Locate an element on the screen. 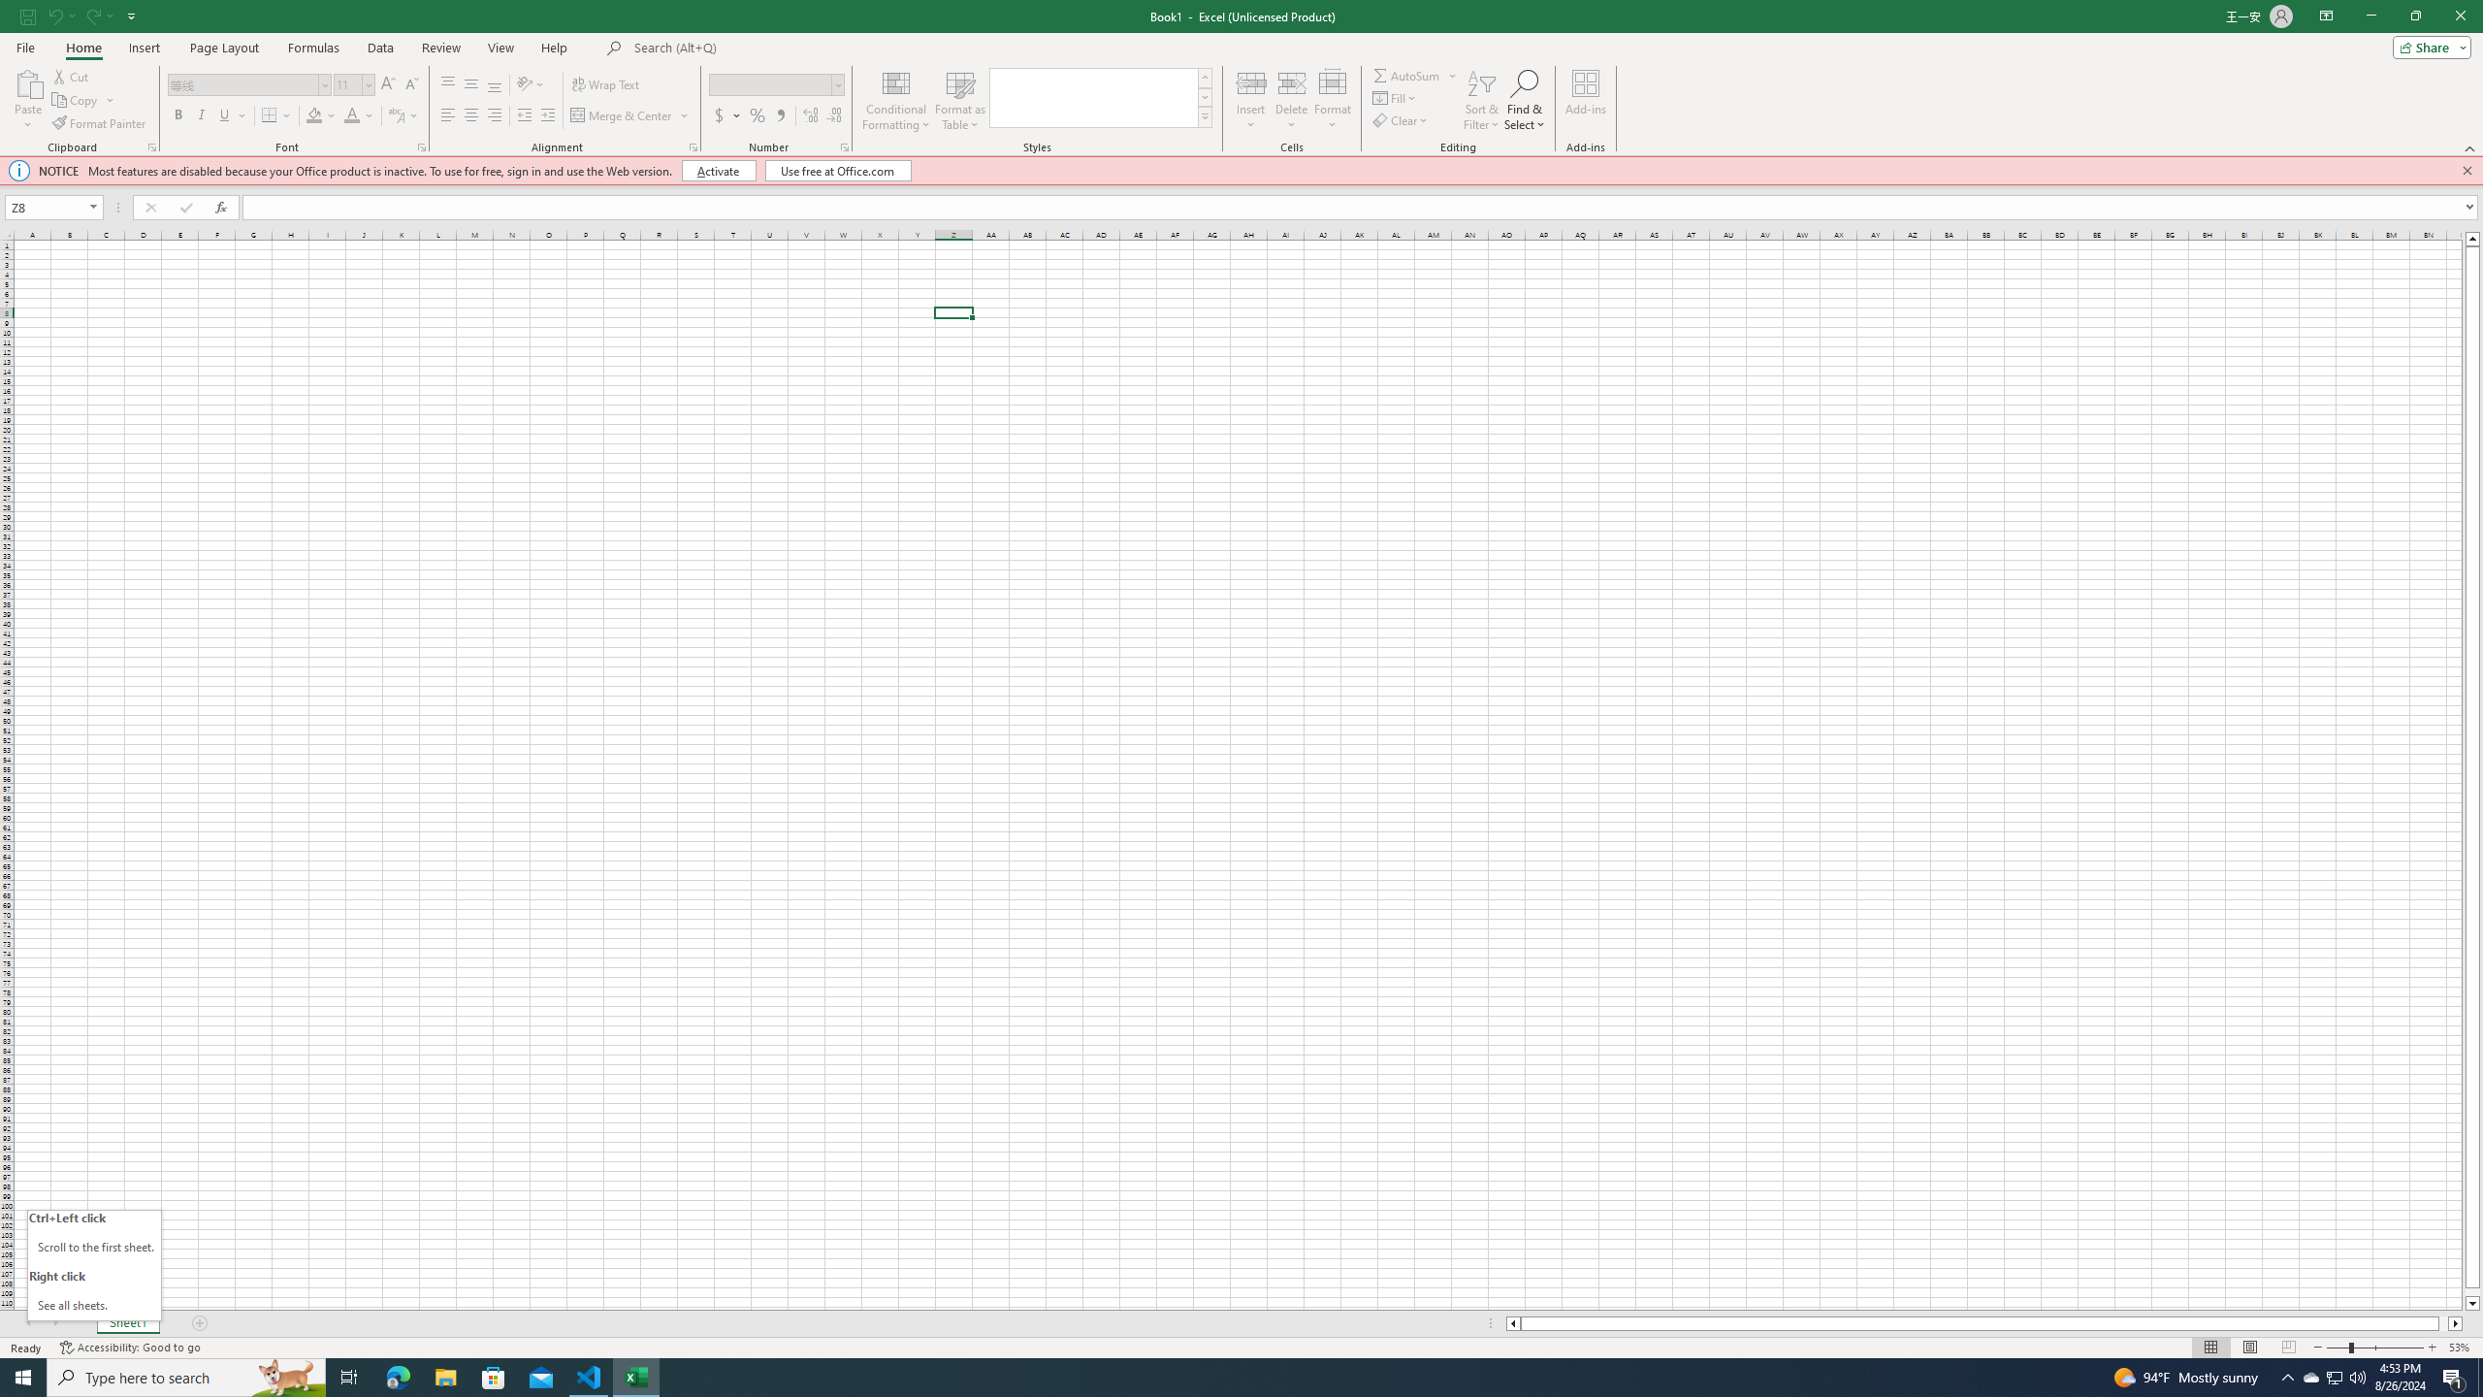 The height and width of the screenshot is (1397, 2483). Office Clipboard... is located at coordinates (151, 147).